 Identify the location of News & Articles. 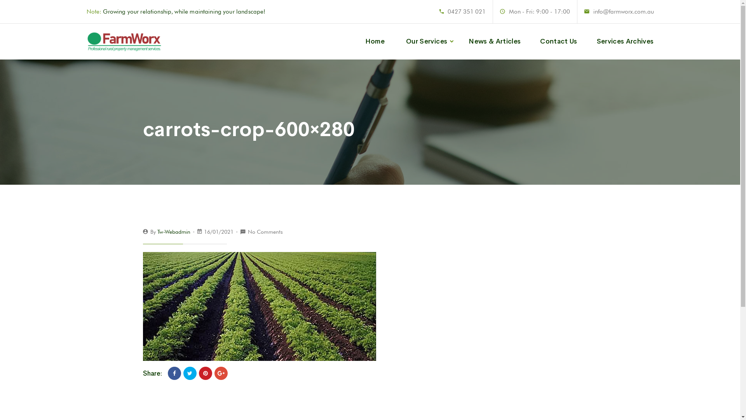
(495, 42).